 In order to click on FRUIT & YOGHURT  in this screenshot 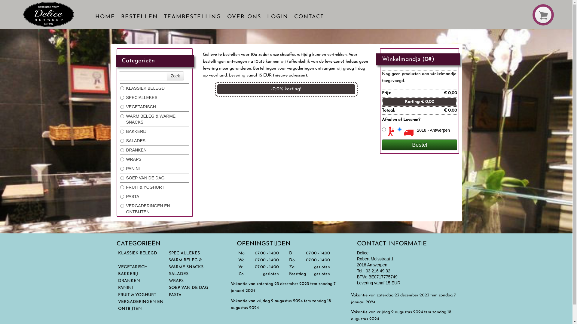, I will do `click(138, 295)`.